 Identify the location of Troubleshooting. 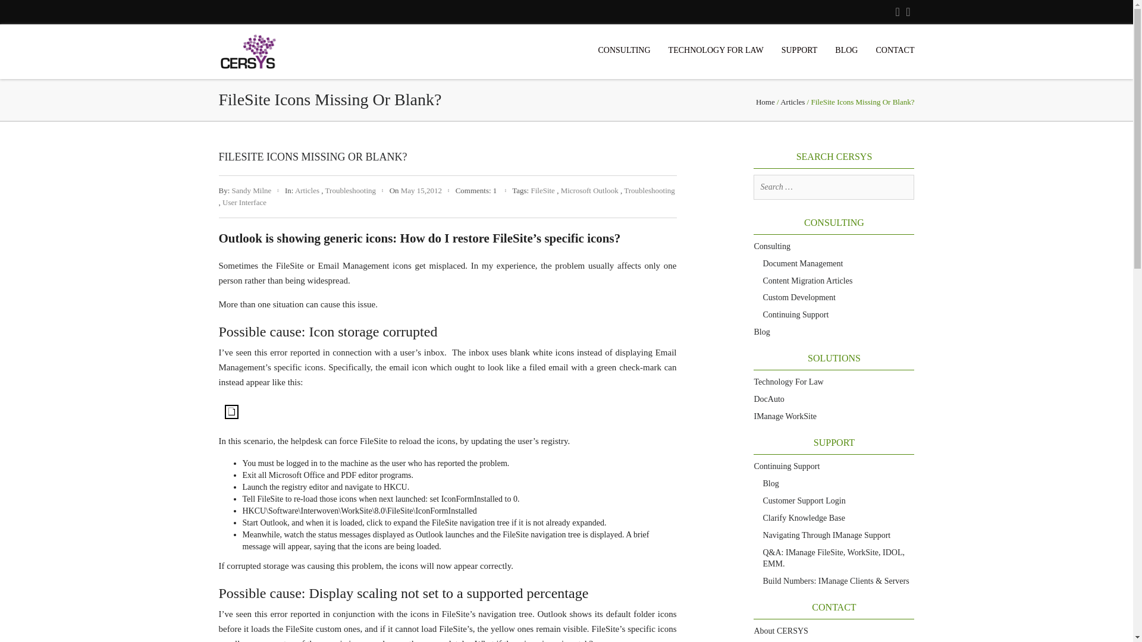
(649, 190).